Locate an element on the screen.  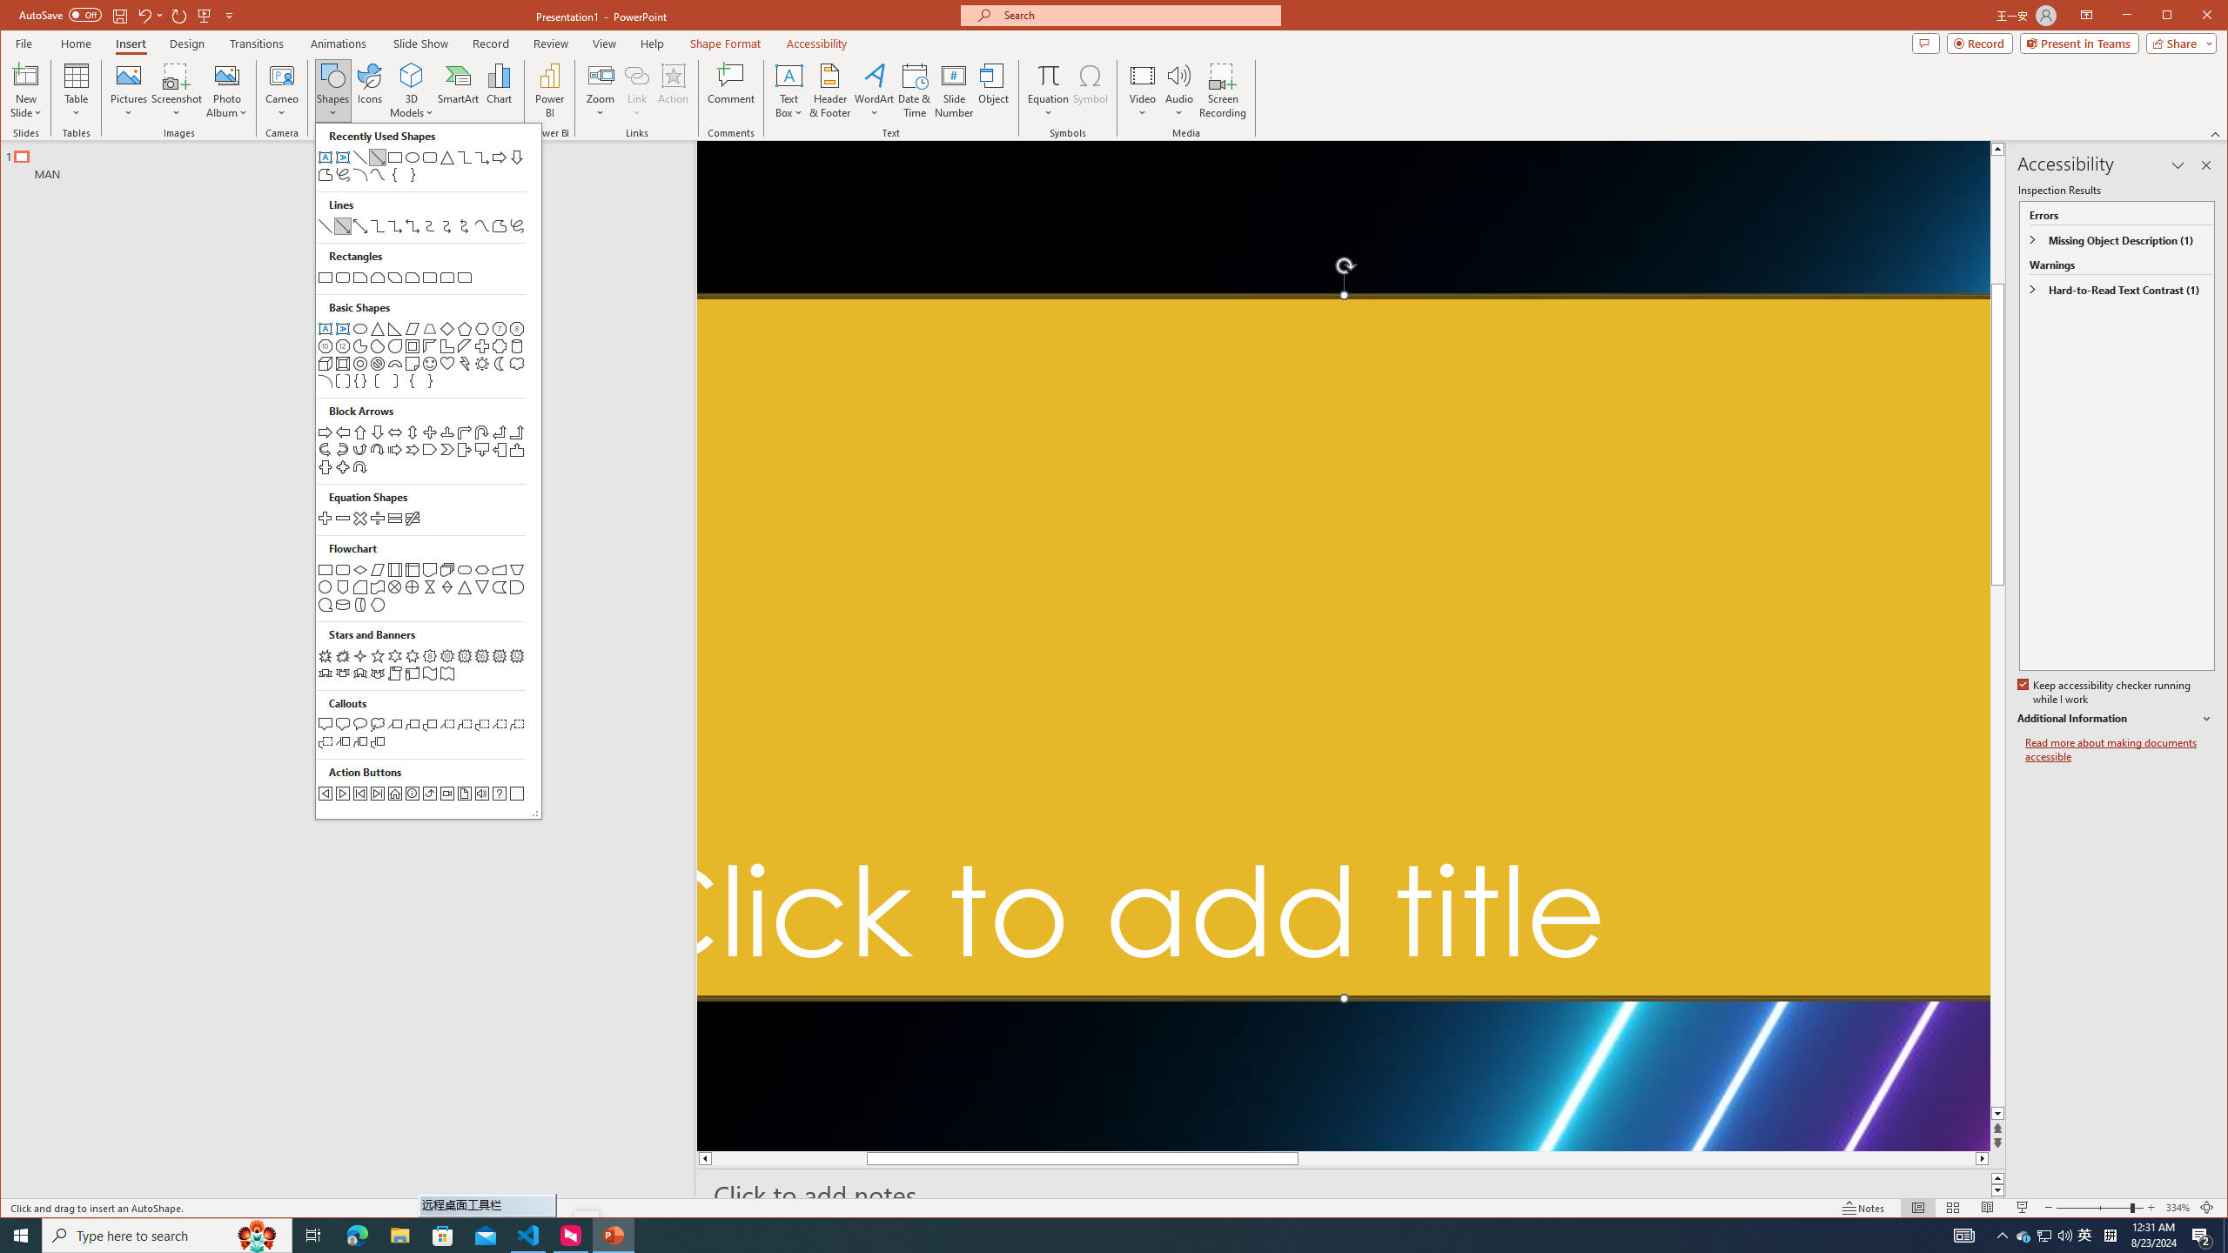
Pictures is located at coordinates (2043, 1236).